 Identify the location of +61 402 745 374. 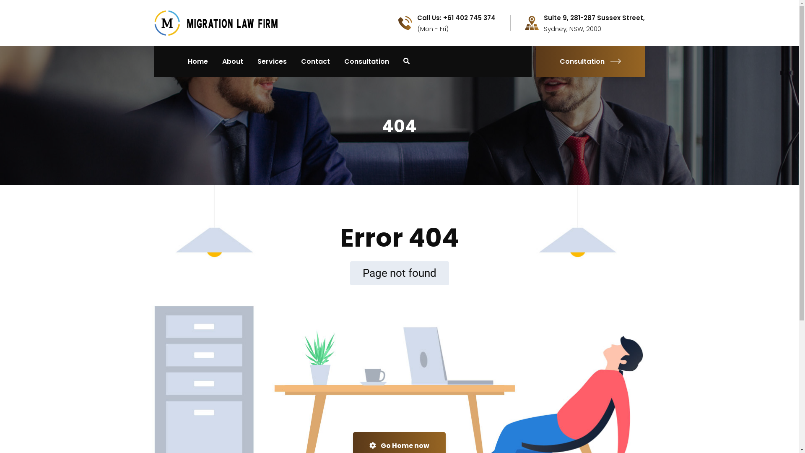
(343, 415).